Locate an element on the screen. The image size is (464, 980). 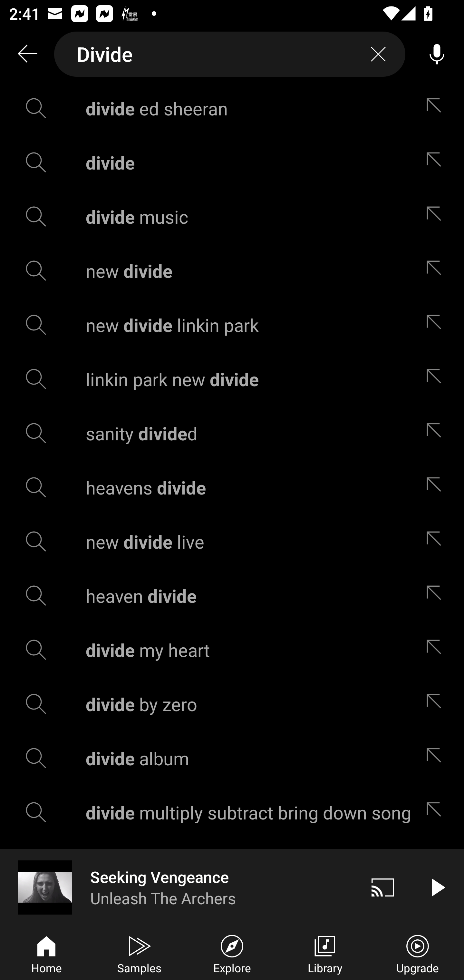
Edit suggestion divide my heart is located at coordinates (437, 650).